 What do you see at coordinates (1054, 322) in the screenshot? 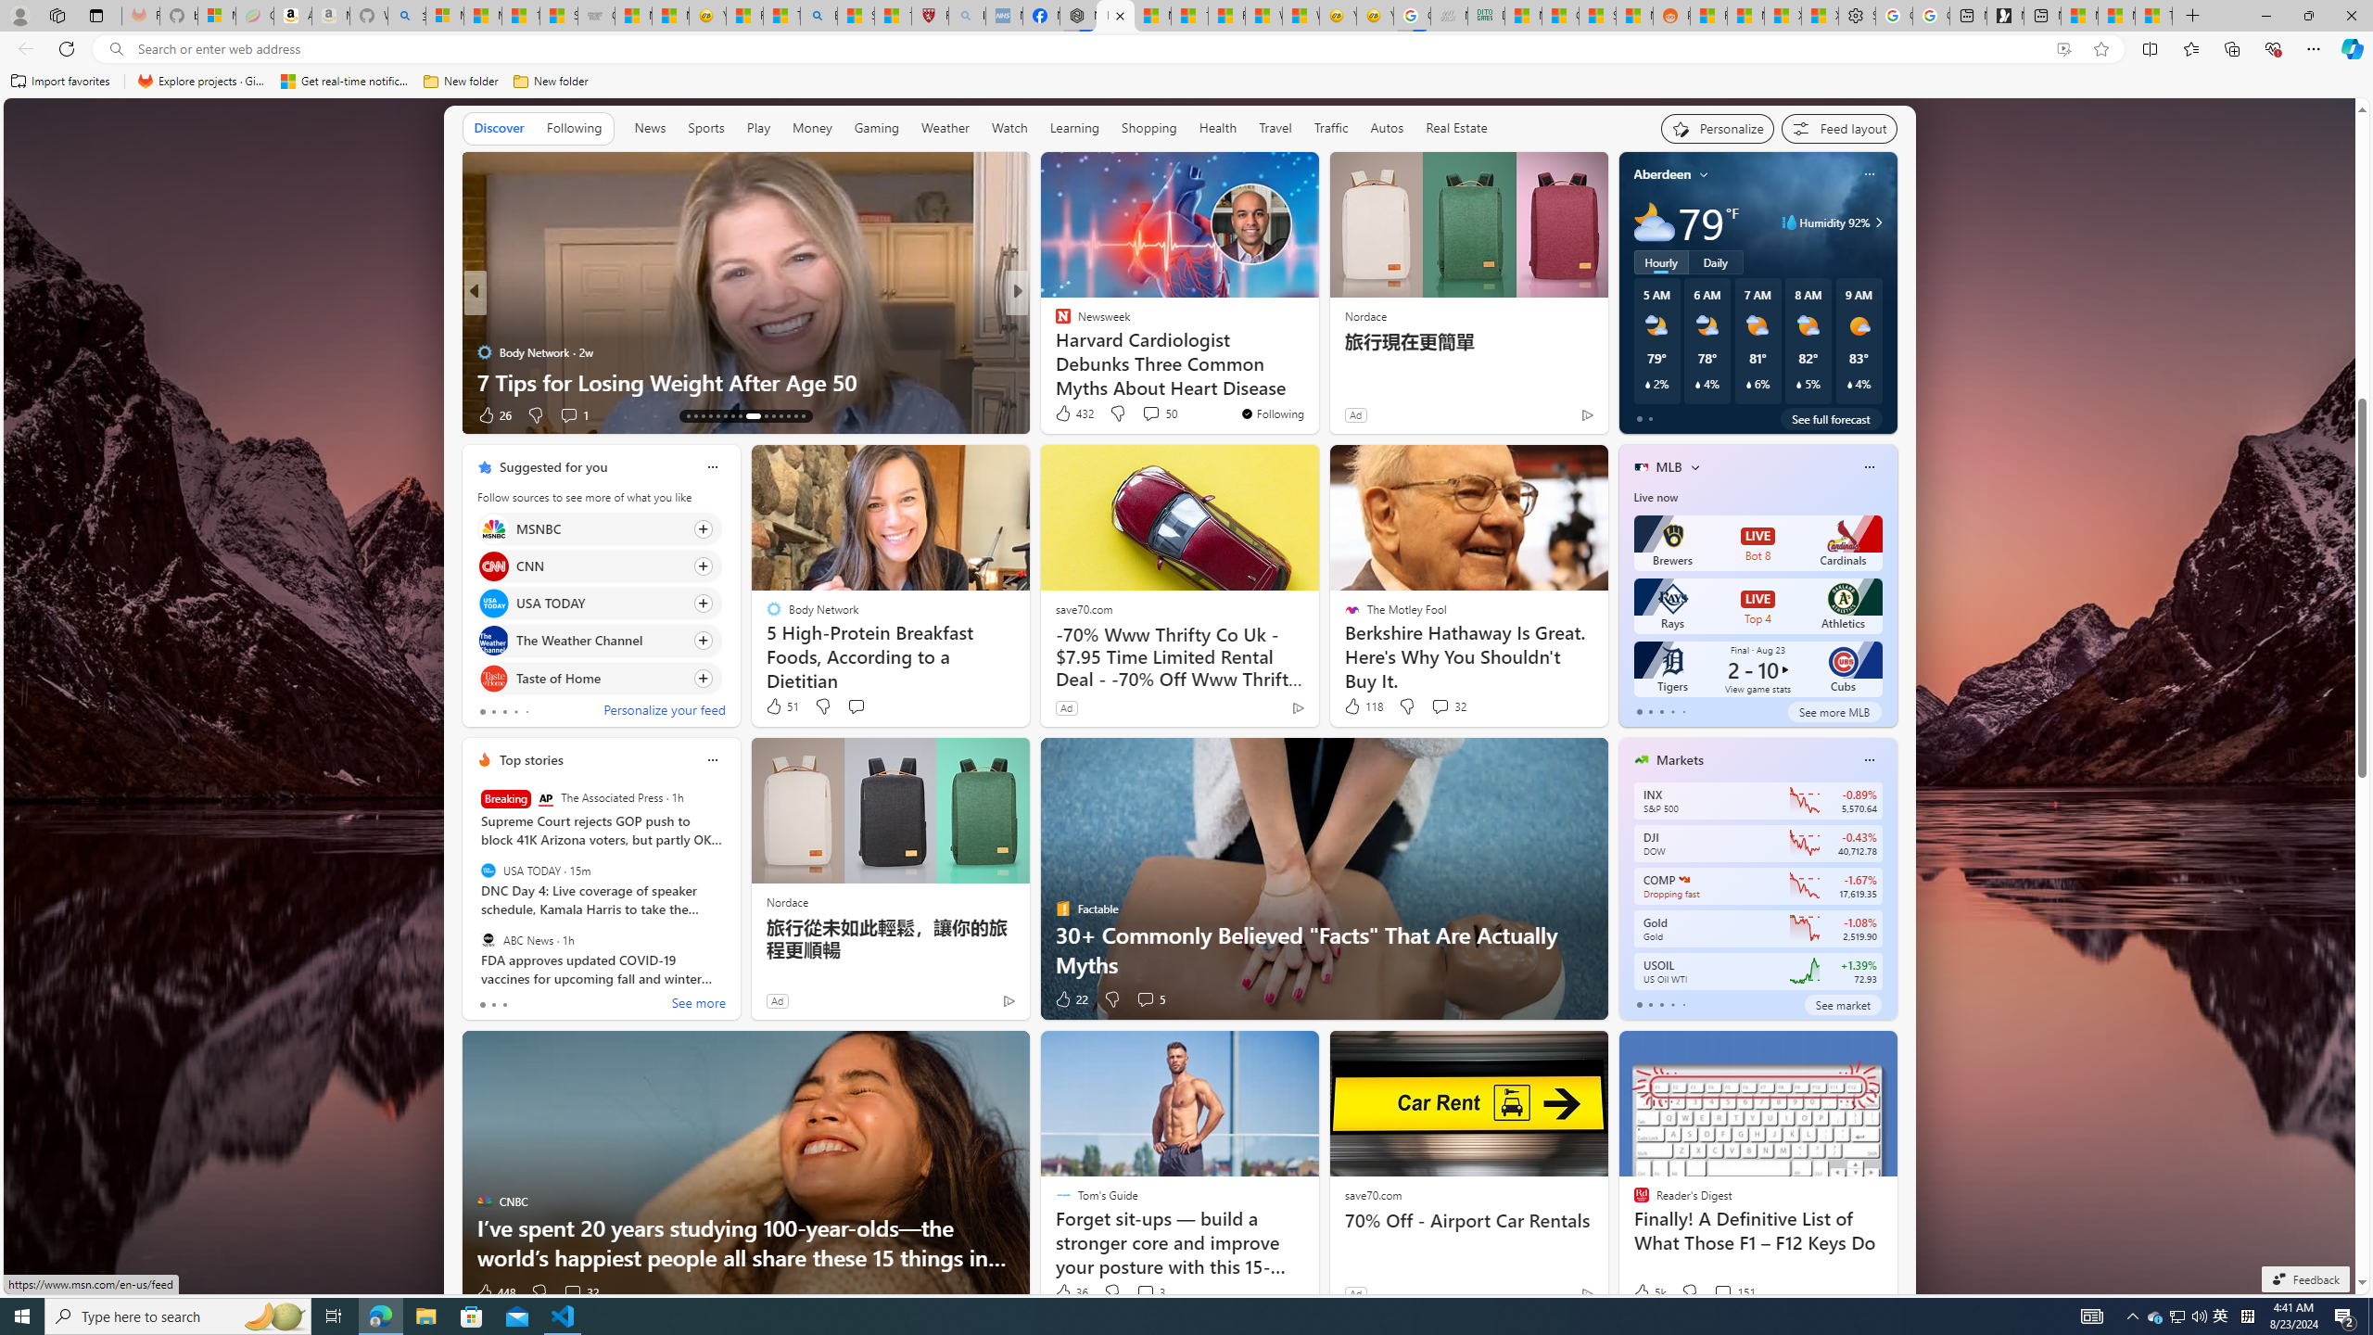
I see `INSIDER` at bounding box center [1054, 322].